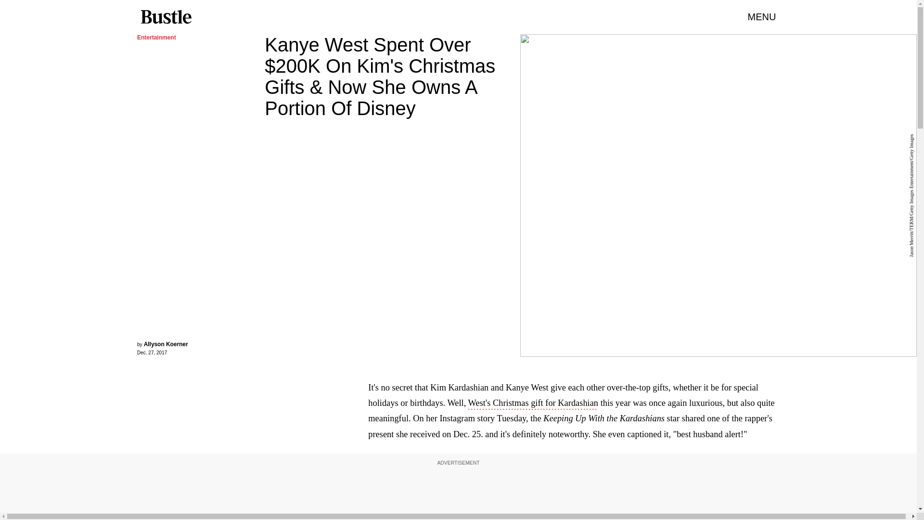 The height and width of the screenshot is (520, 924). What do you see at coordinates (166, 17) in the screenshot?
I see `Bustle` at bounding box center [166, 17].